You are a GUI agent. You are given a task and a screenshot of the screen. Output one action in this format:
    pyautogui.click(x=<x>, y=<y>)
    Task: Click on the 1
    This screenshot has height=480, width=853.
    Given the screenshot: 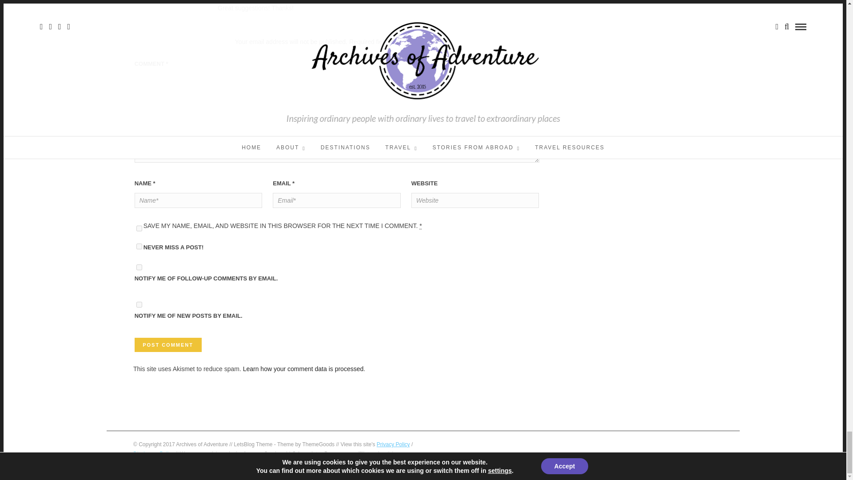 What is the action you would take?
    pyautogui.click(x=140, y=246)
    